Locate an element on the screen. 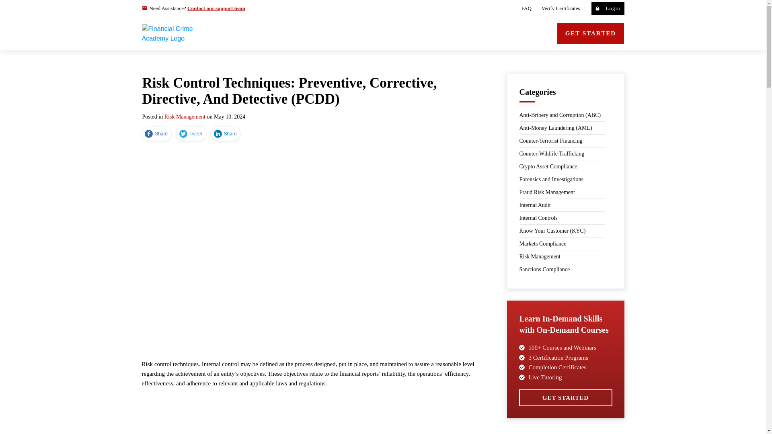 This screenshot has width=772, height=434. Verify Certificates is located at coordinates (561, 8).